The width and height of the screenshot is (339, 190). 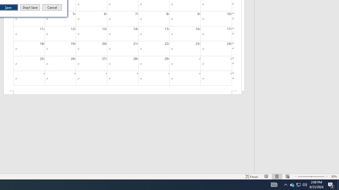 What do you see at coordinates (305, 185) in the screenshot?
I see `Q2790: 100%` at bounding box center [305, 185].